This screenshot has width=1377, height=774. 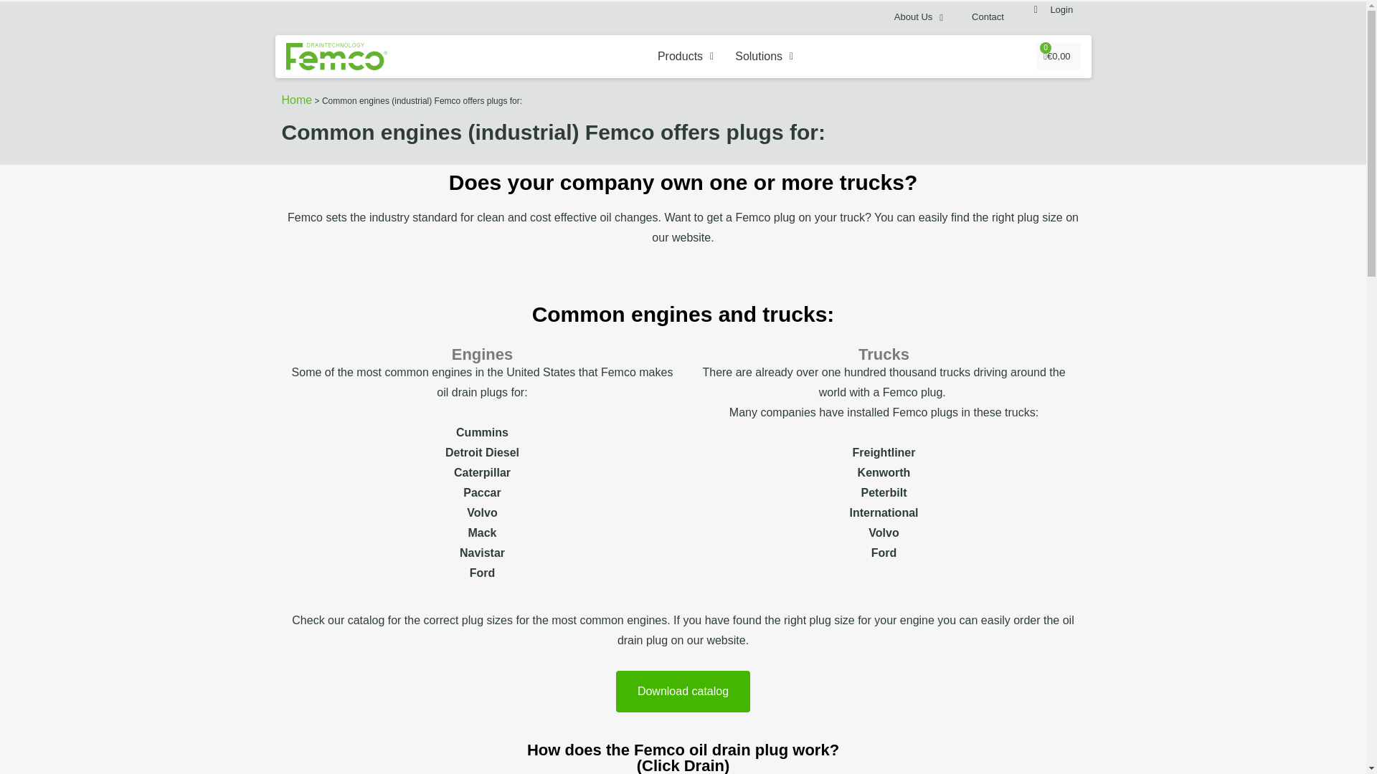 What do you see at coordinates (686, 56) in the screenshot?
I see `Products` at bounding box center [686, 56].